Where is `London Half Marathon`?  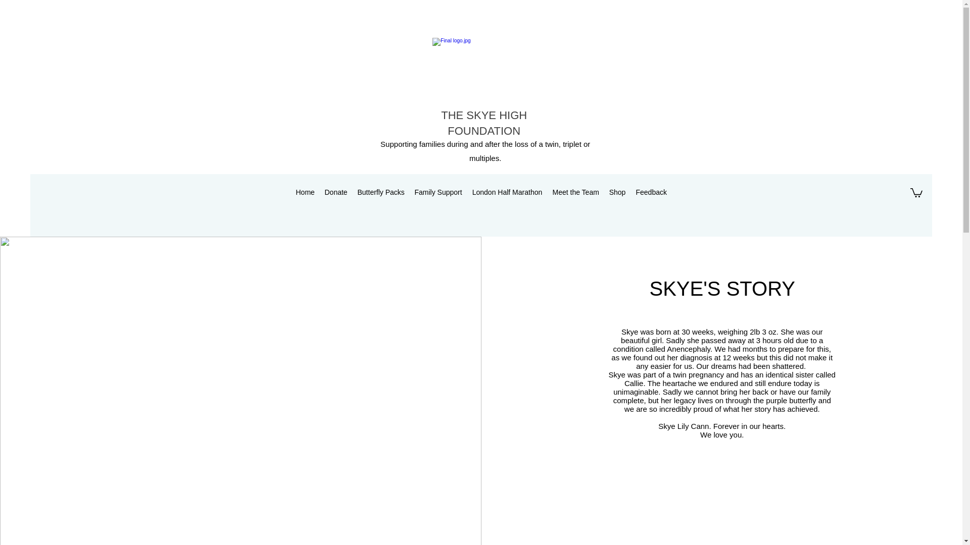
London Half Marathon is located at coordinates (506, 192).